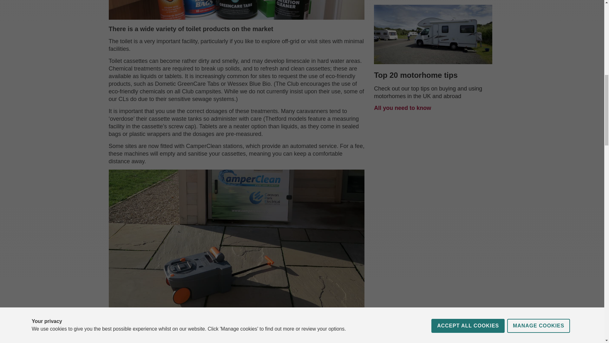  What do you see at coordinates (468, 10) in the screenshot?
I see `ACCEPT ALL COOKIES` at bounding box center [468, 10].